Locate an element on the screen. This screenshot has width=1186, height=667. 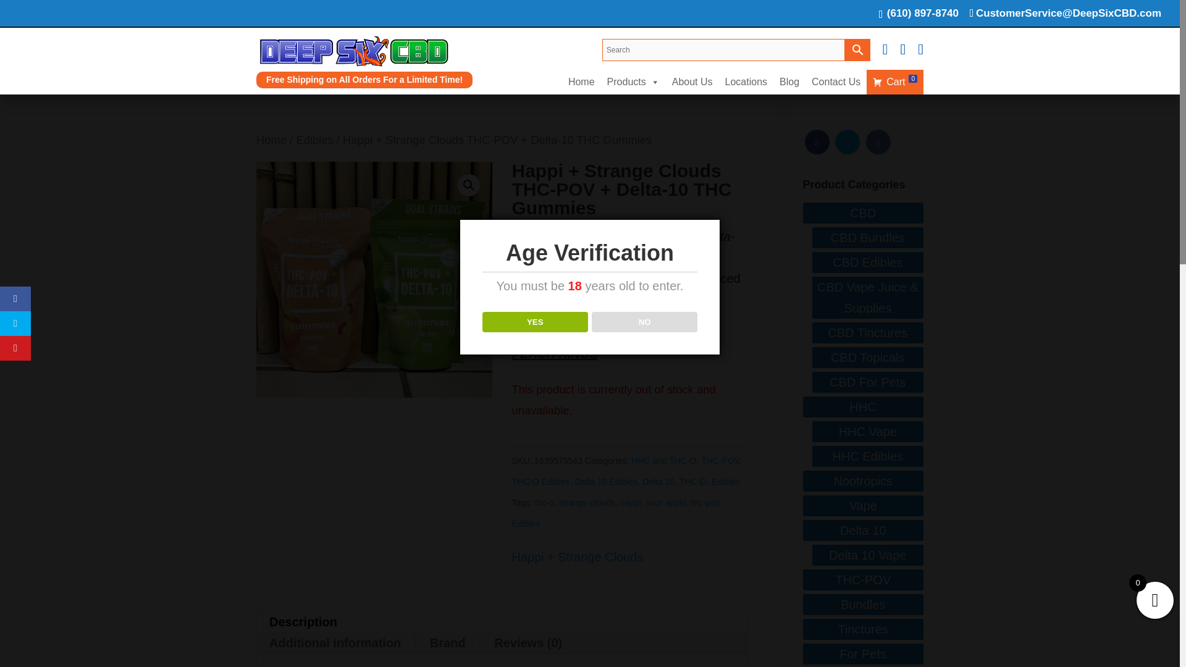
Edibles is located at coordinates (726, 482).